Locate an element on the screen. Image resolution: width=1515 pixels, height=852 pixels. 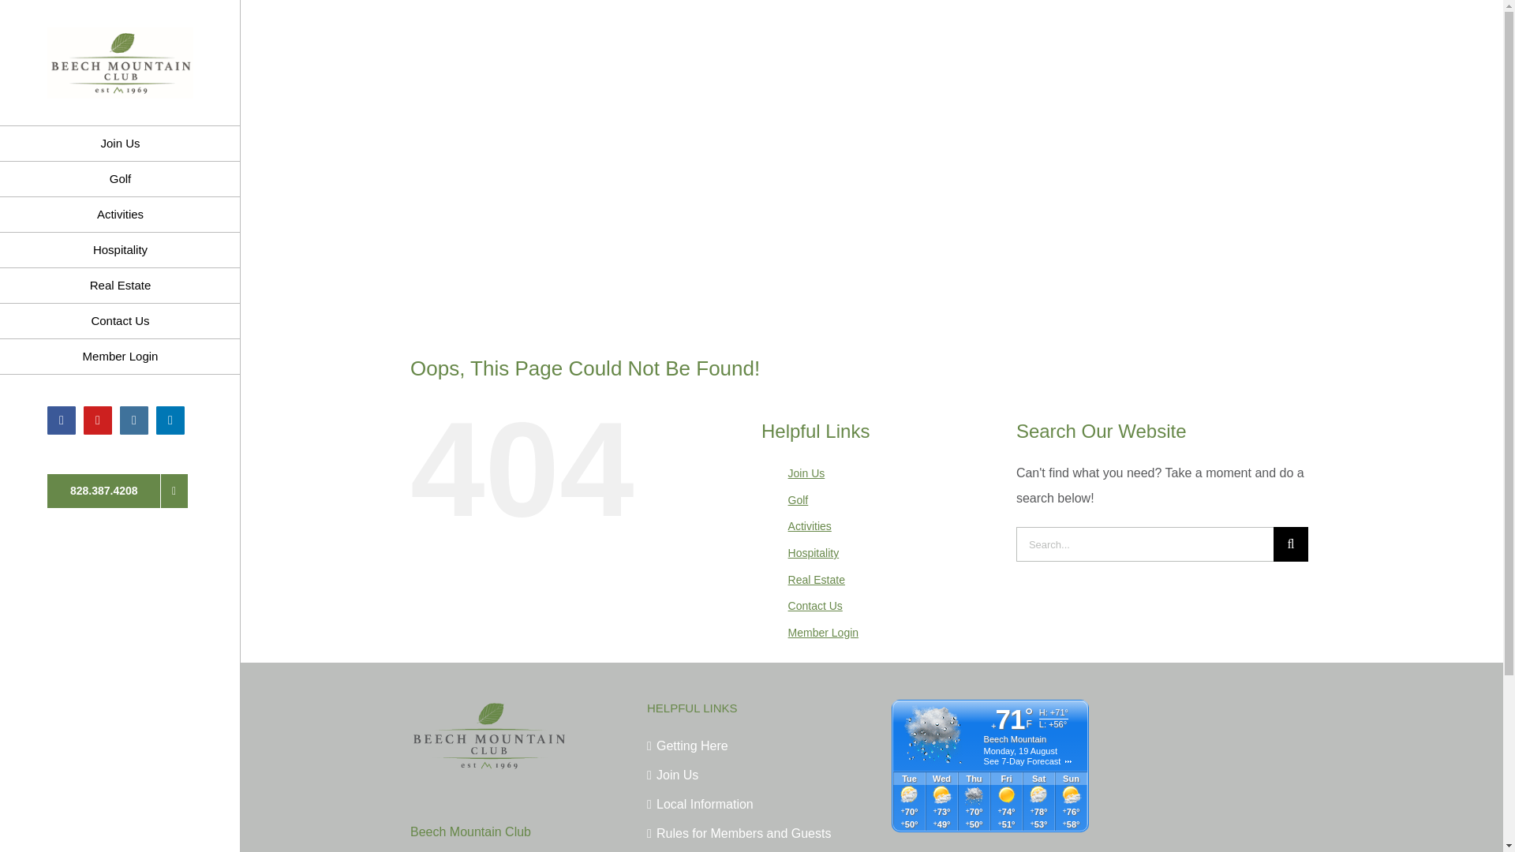
LinkedIn is located at coordinates (170, 420).